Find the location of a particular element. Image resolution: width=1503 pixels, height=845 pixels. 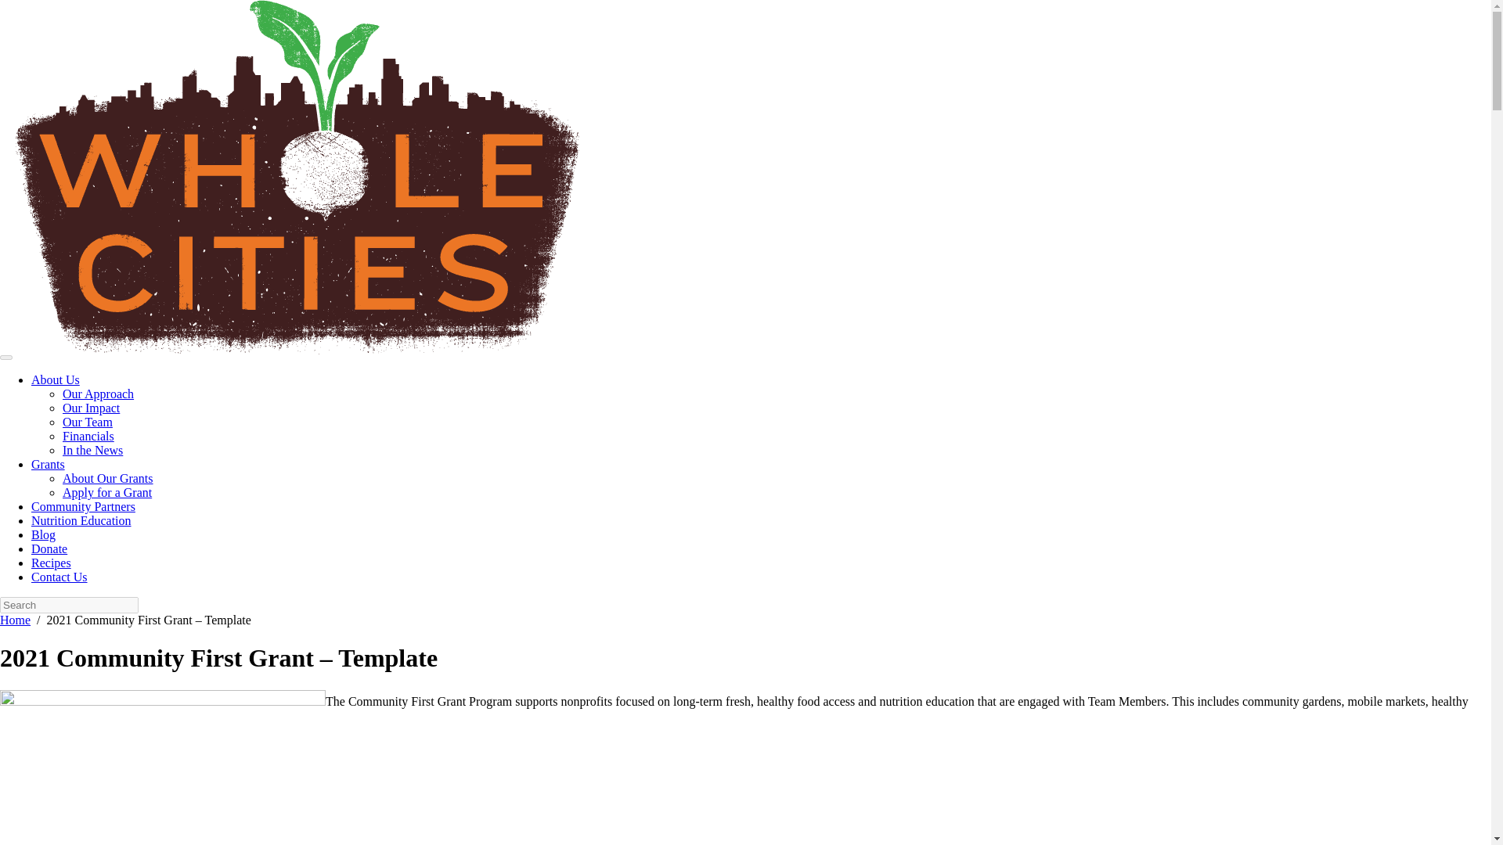

Financials is located at coordinates (88, 435).